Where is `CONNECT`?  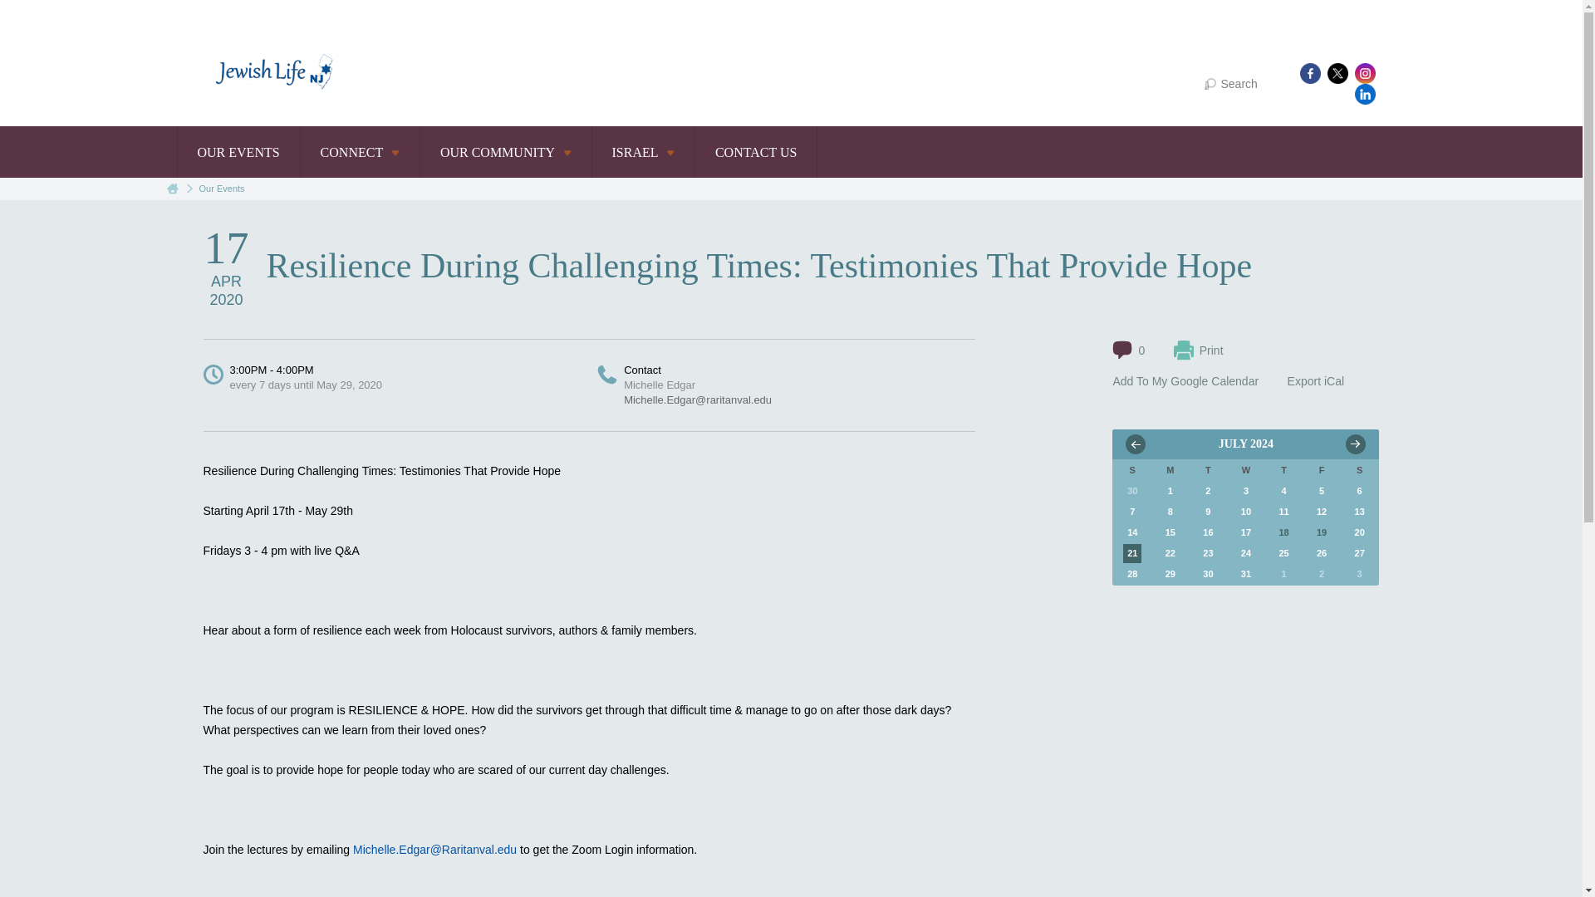
CONNECT is located at coordinates (360, 151).